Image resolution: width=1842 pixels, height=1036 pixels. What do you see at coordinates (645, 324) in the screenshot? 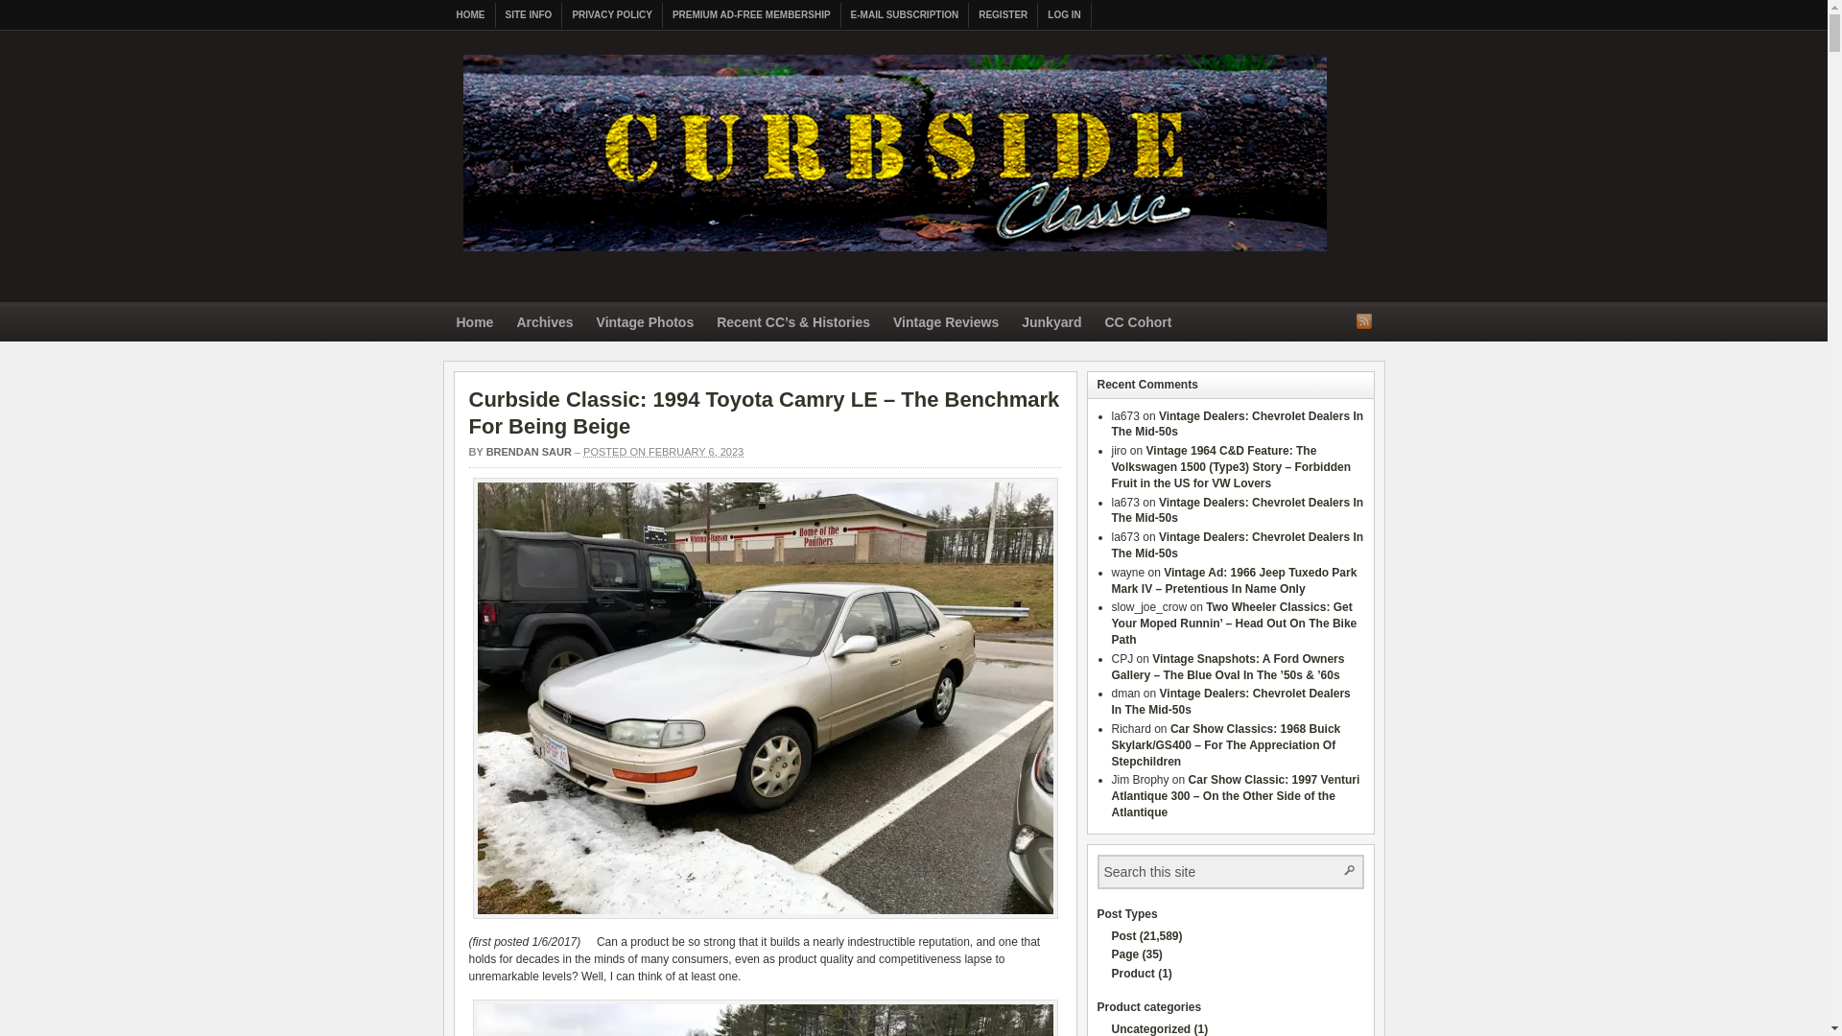
I see `Vintage Photos` at bounding box center [645, 324].